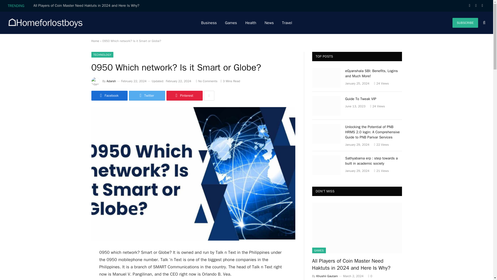 Image resolution: width=497 pixels, height=280 pixels. What do you see at coordinates (45, 23) in the screenshot?
I see `homeforlostboys` at bounding box center [45, 23].